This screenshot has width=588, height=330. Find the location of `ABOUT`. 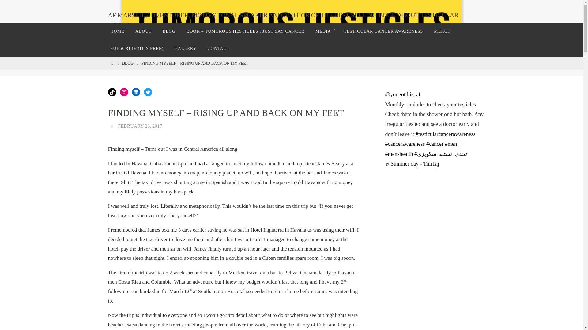

ABOUT is located at coordinates (143, 31).